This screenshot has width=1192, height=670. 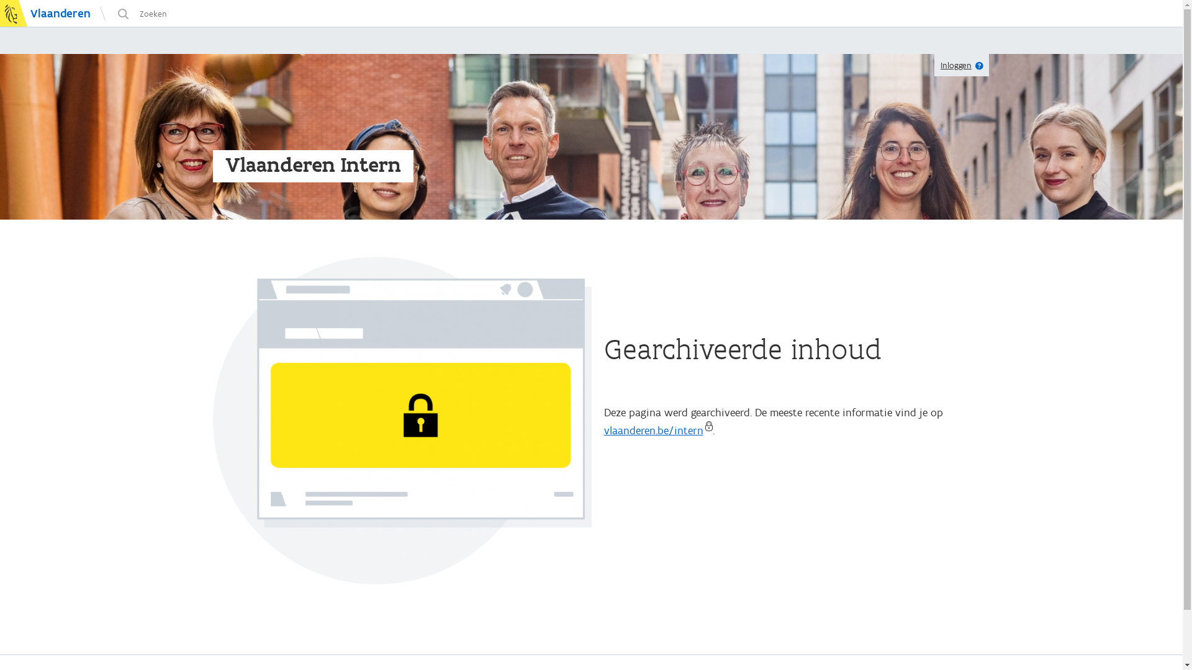 I want to click on Vlaanderen Intern, so click(x=313, y=165).